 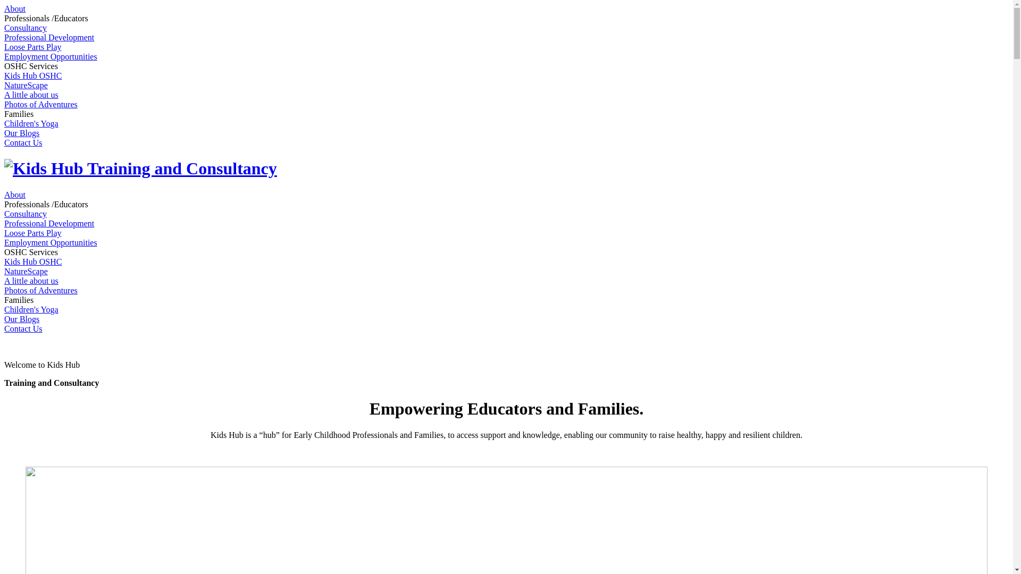 What do you see at coordinates (51, 242) in the screenshot?
I see `Employment Opportunities` at bounding box center [51, 242].